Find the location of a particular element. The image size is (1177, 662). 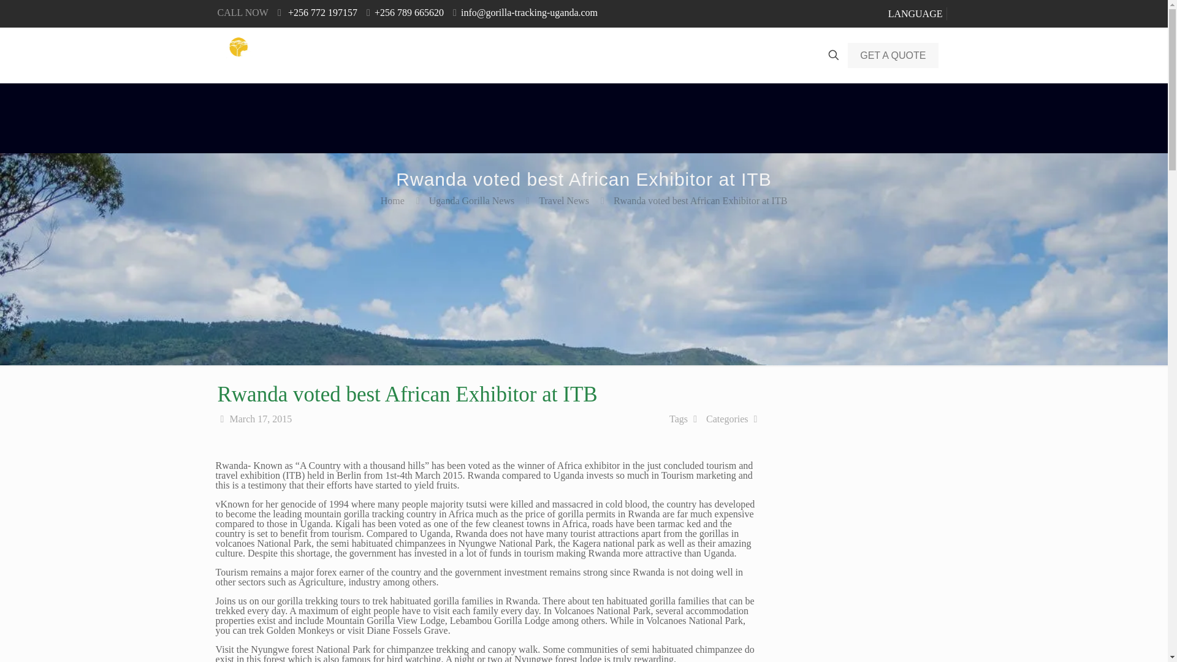

Gorilla Safaris is located at coordinates (473, 55).